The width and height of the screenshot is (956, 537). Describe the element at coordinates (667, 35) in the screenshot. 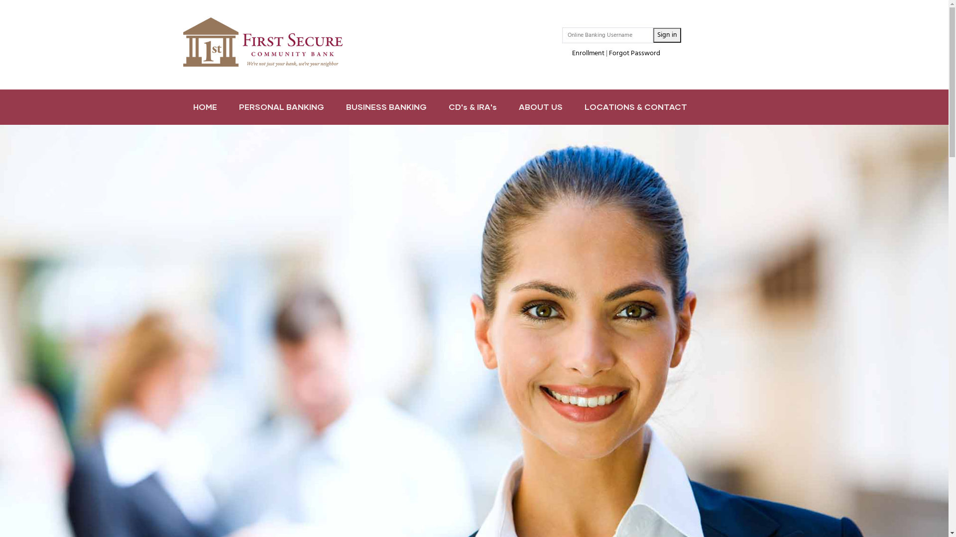

I see `Sign in` at that location.